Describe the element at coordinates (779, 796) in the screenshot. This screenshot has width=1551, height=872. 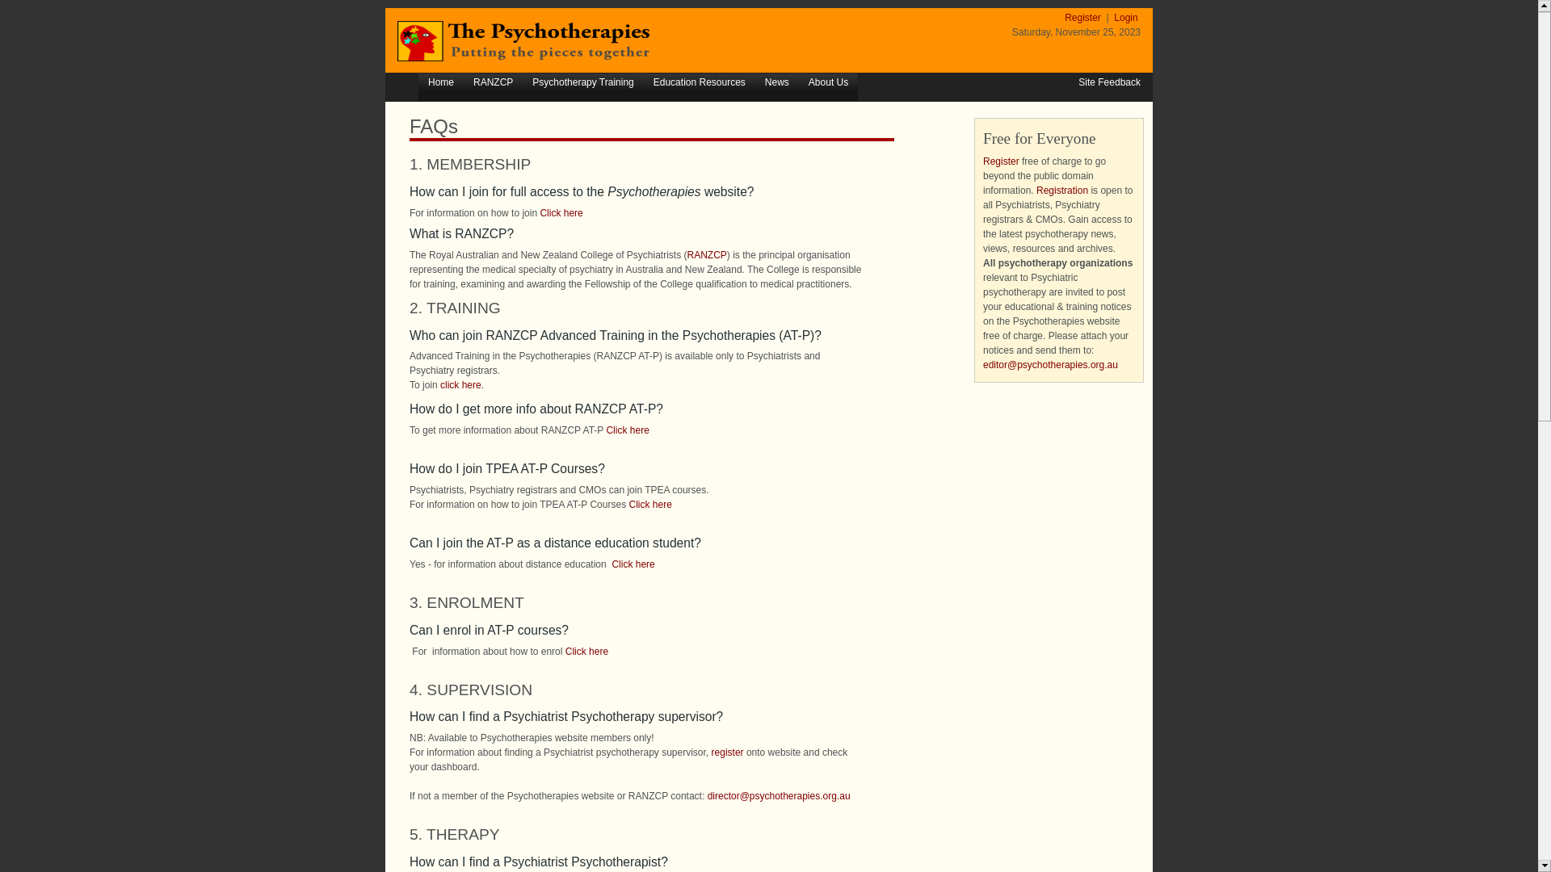
I see `director@psychotherapies.org.au` at that location.